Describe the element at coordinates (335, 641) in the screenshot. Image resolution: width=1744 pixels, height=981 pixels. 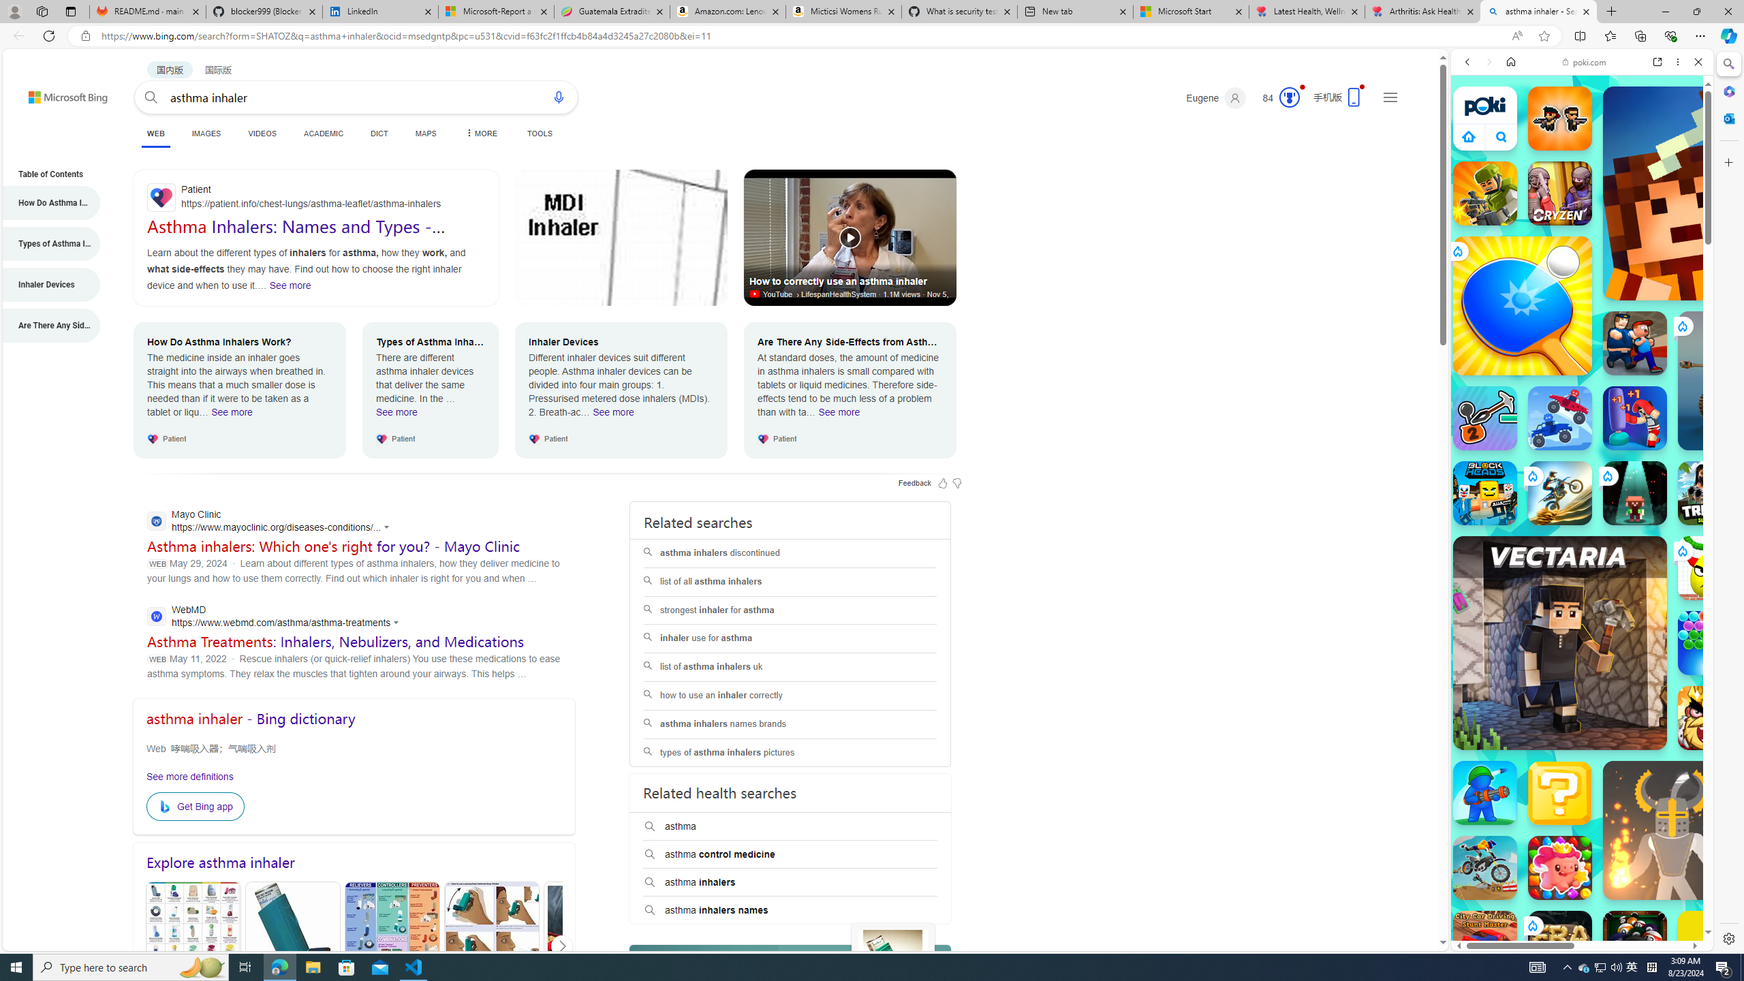
I see `Asthma Treatments: Inhalers, Nebulizers, and Medications` at that location.